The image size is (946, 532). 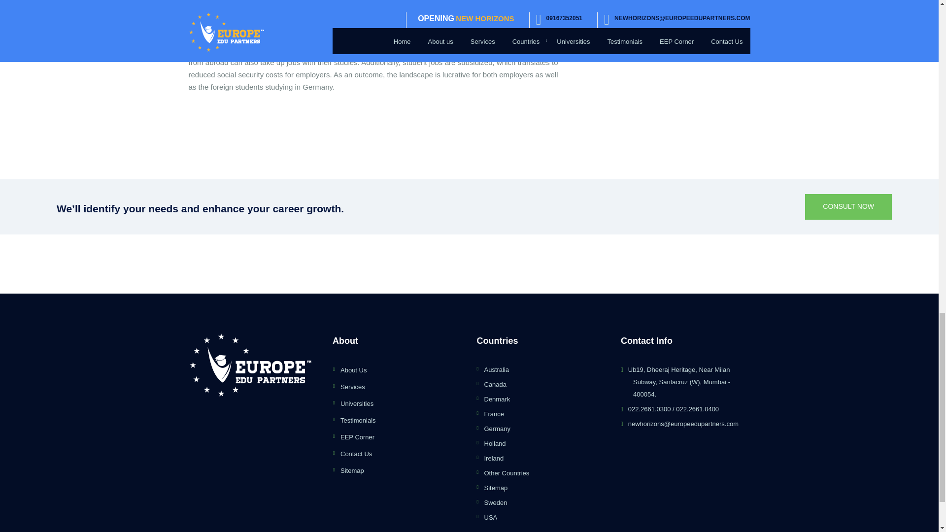 I want to click on EEP Corner, so click(x=401, y=436).